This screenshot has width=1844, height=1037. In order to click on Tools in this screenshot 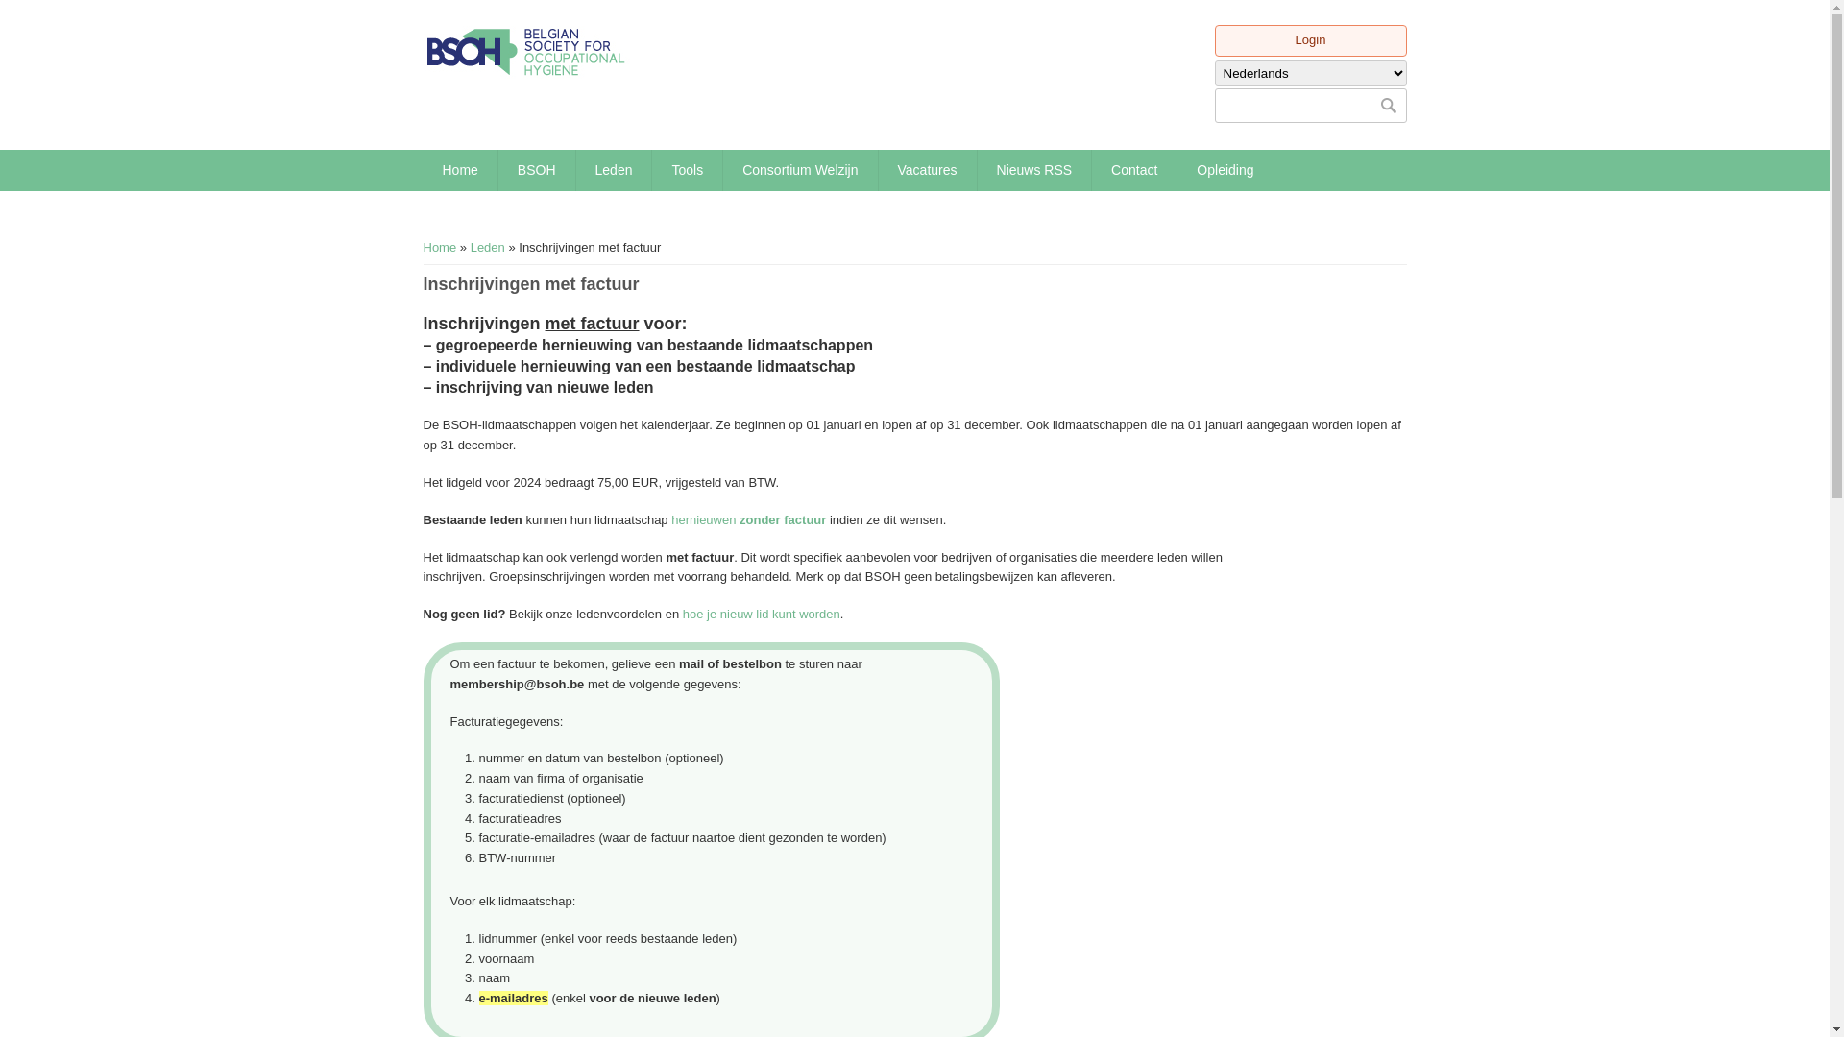, I will do `click(688, 170)`.